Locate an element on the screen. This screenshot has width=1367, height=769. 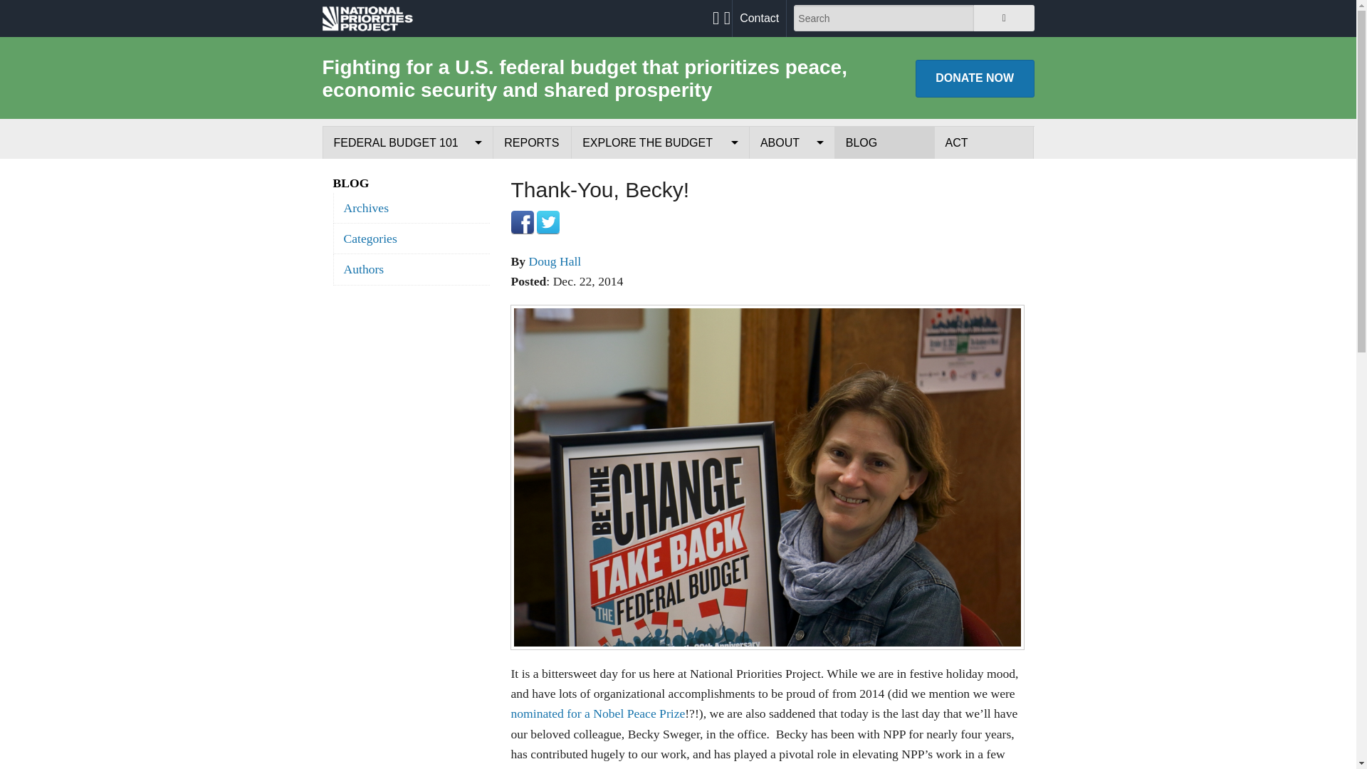
Borrowing and the Federal Debt is located at coordinates (407, 273).